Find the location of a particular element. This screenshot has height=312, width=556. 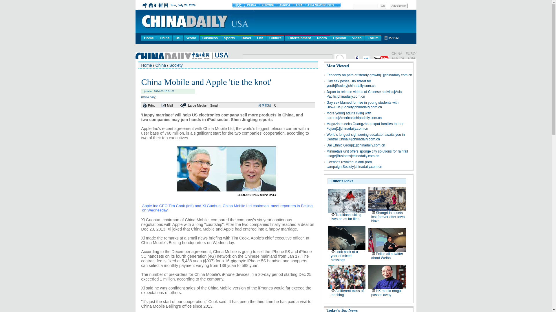

Travel is located at coordinates (246, 38).